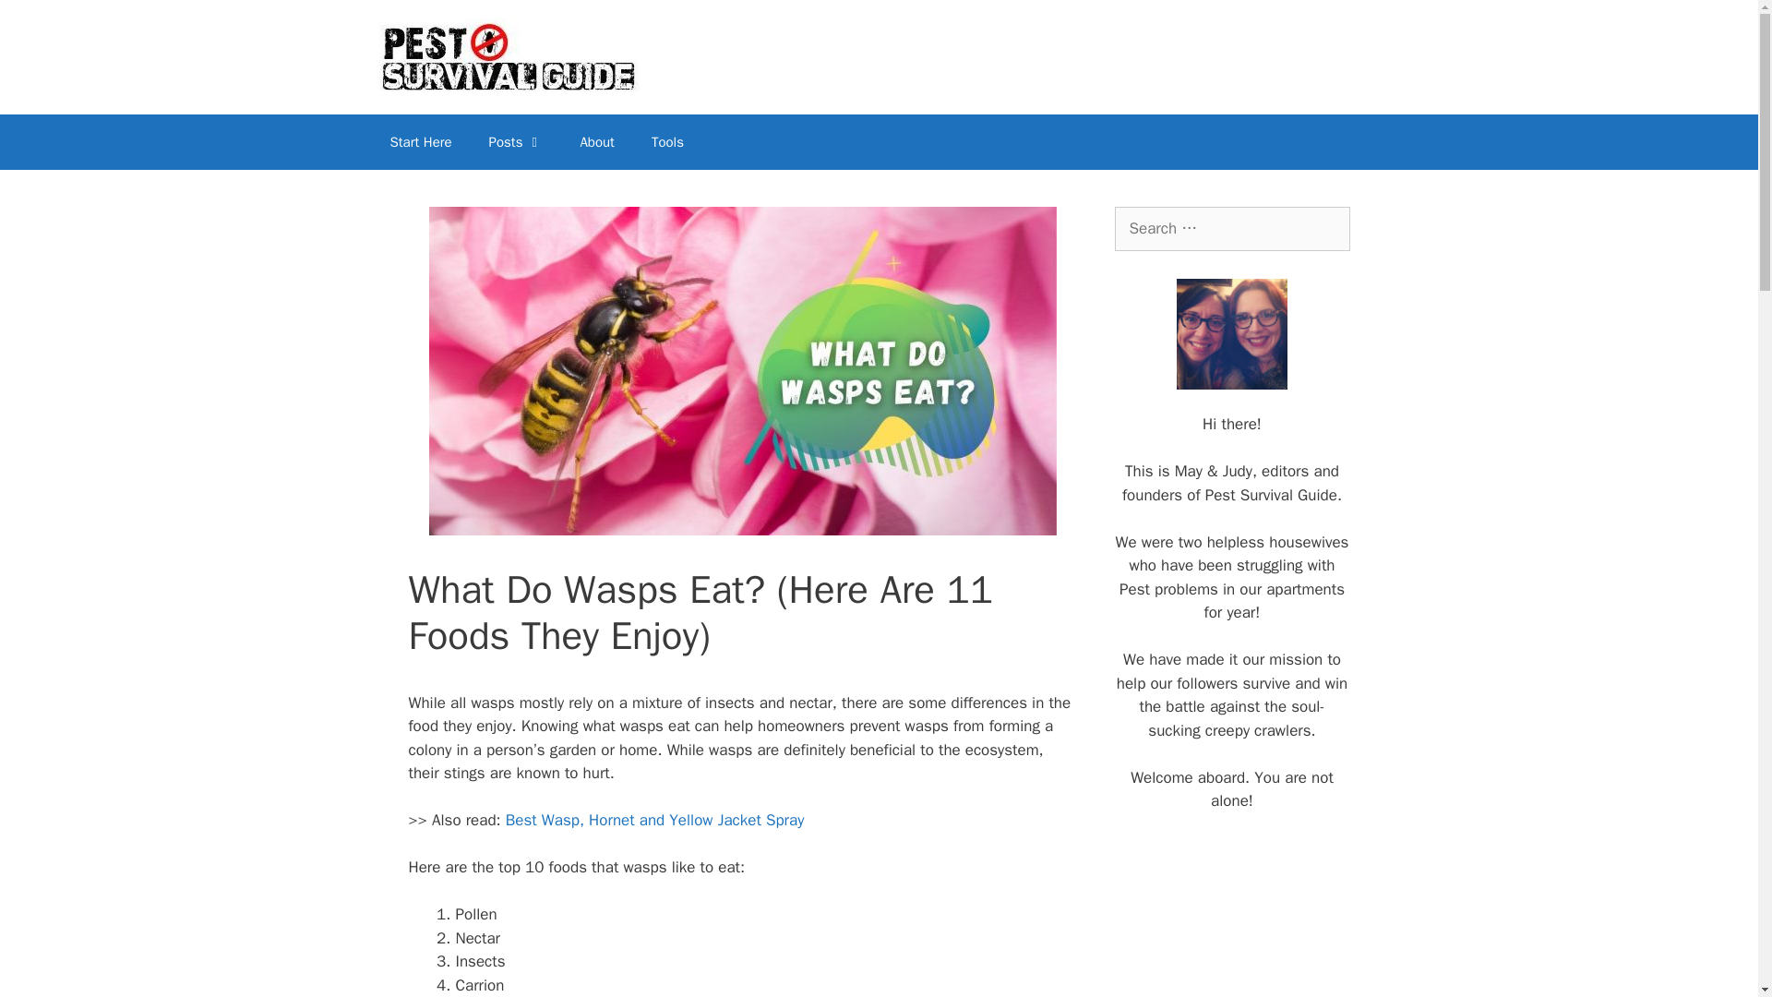  I want to click on Posts, so click(516, 142).